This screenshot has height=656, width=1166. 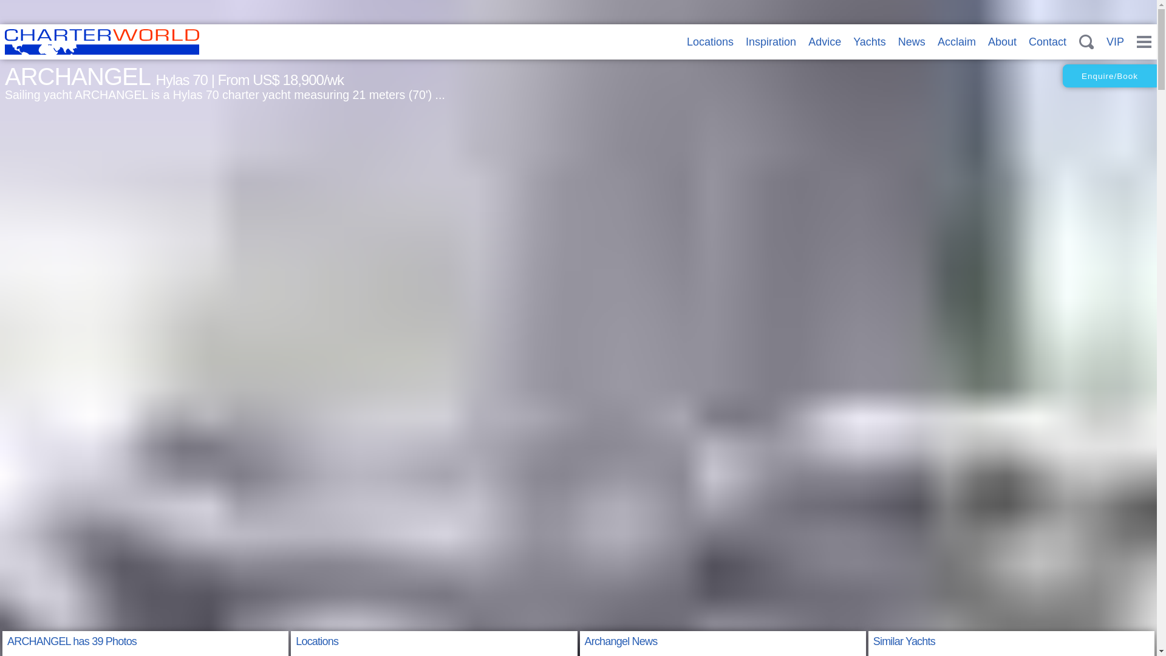 I want to click on Acclaim, so click(x=956, y=41).